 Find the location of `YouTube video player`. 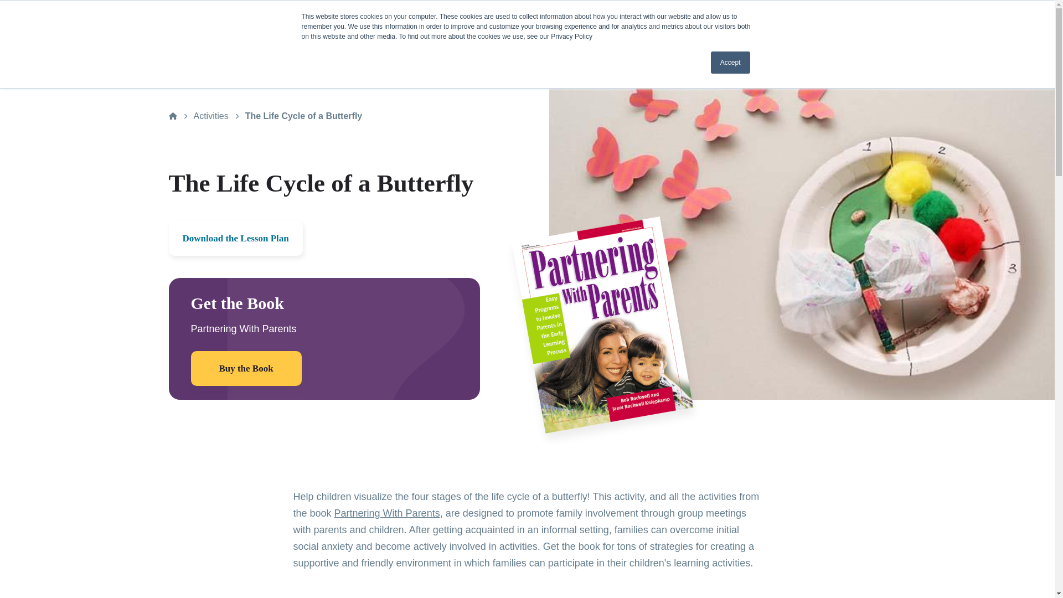

YouTube video player is located at coordinates (436, 587).